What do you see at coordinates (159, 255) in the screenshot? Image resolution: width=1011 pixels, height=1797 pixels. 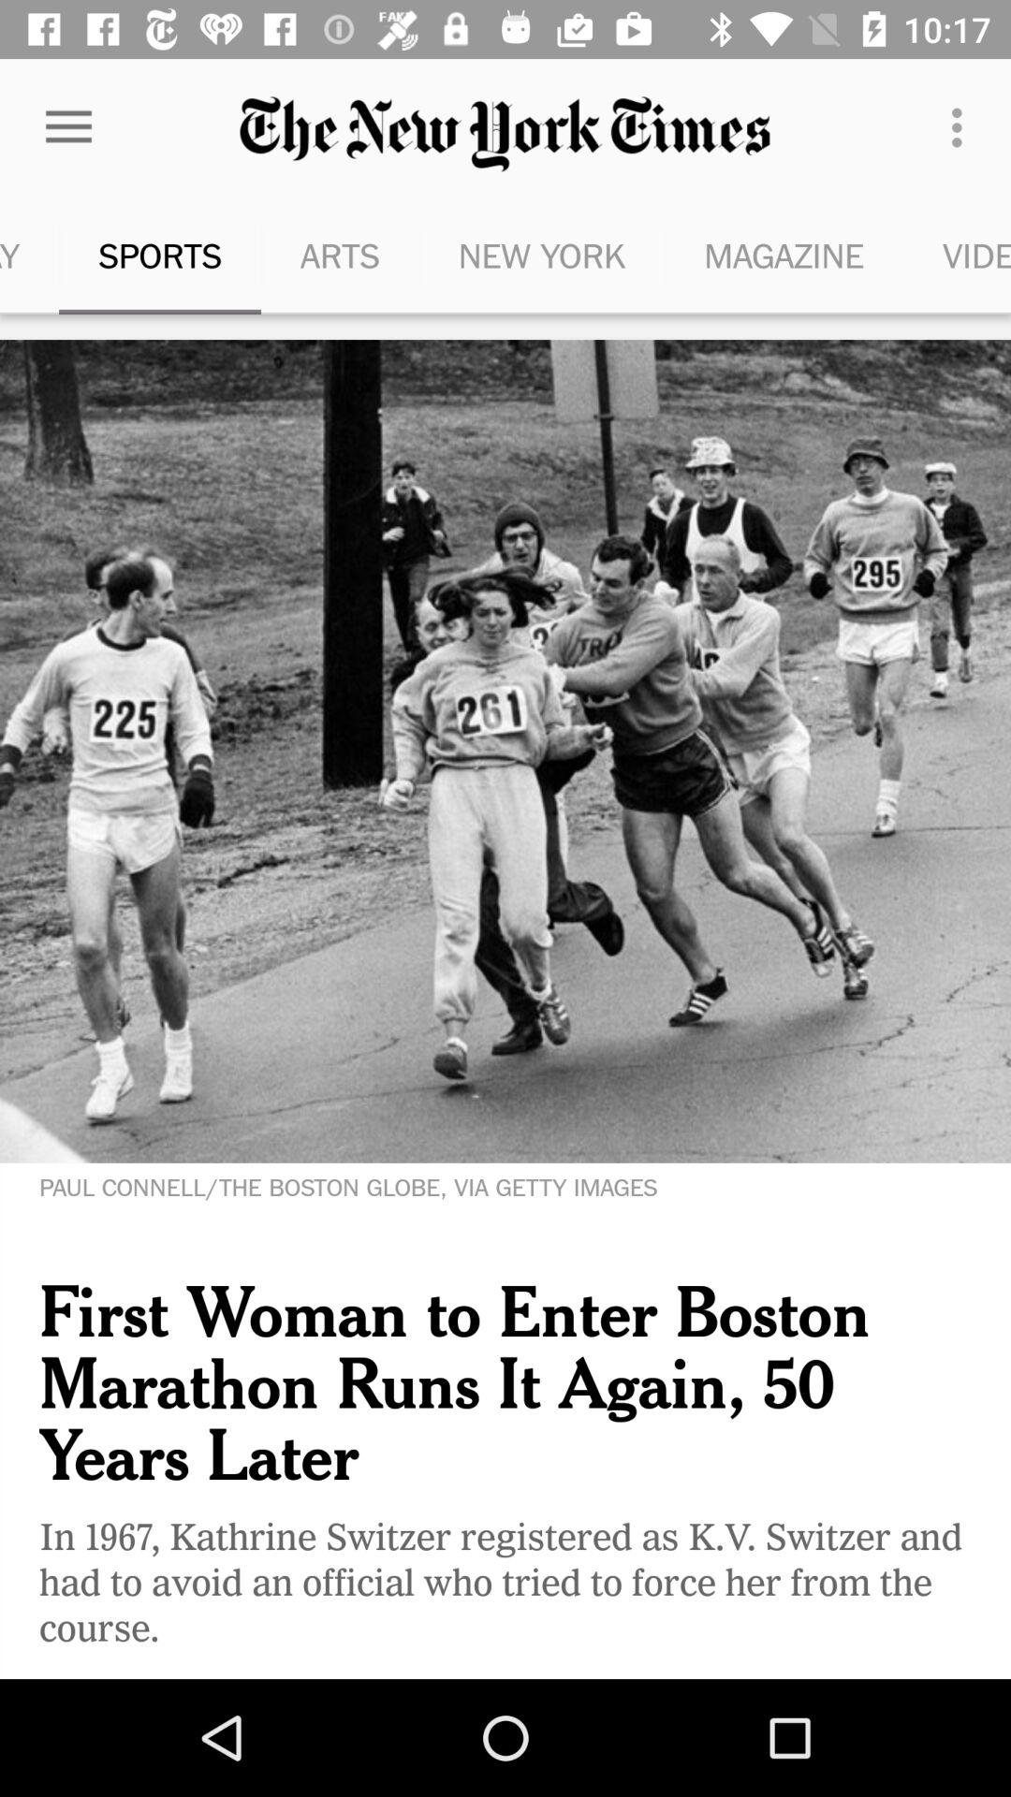 I see `turn off icon to the left of arts icon` at bounding box center [159, 255].